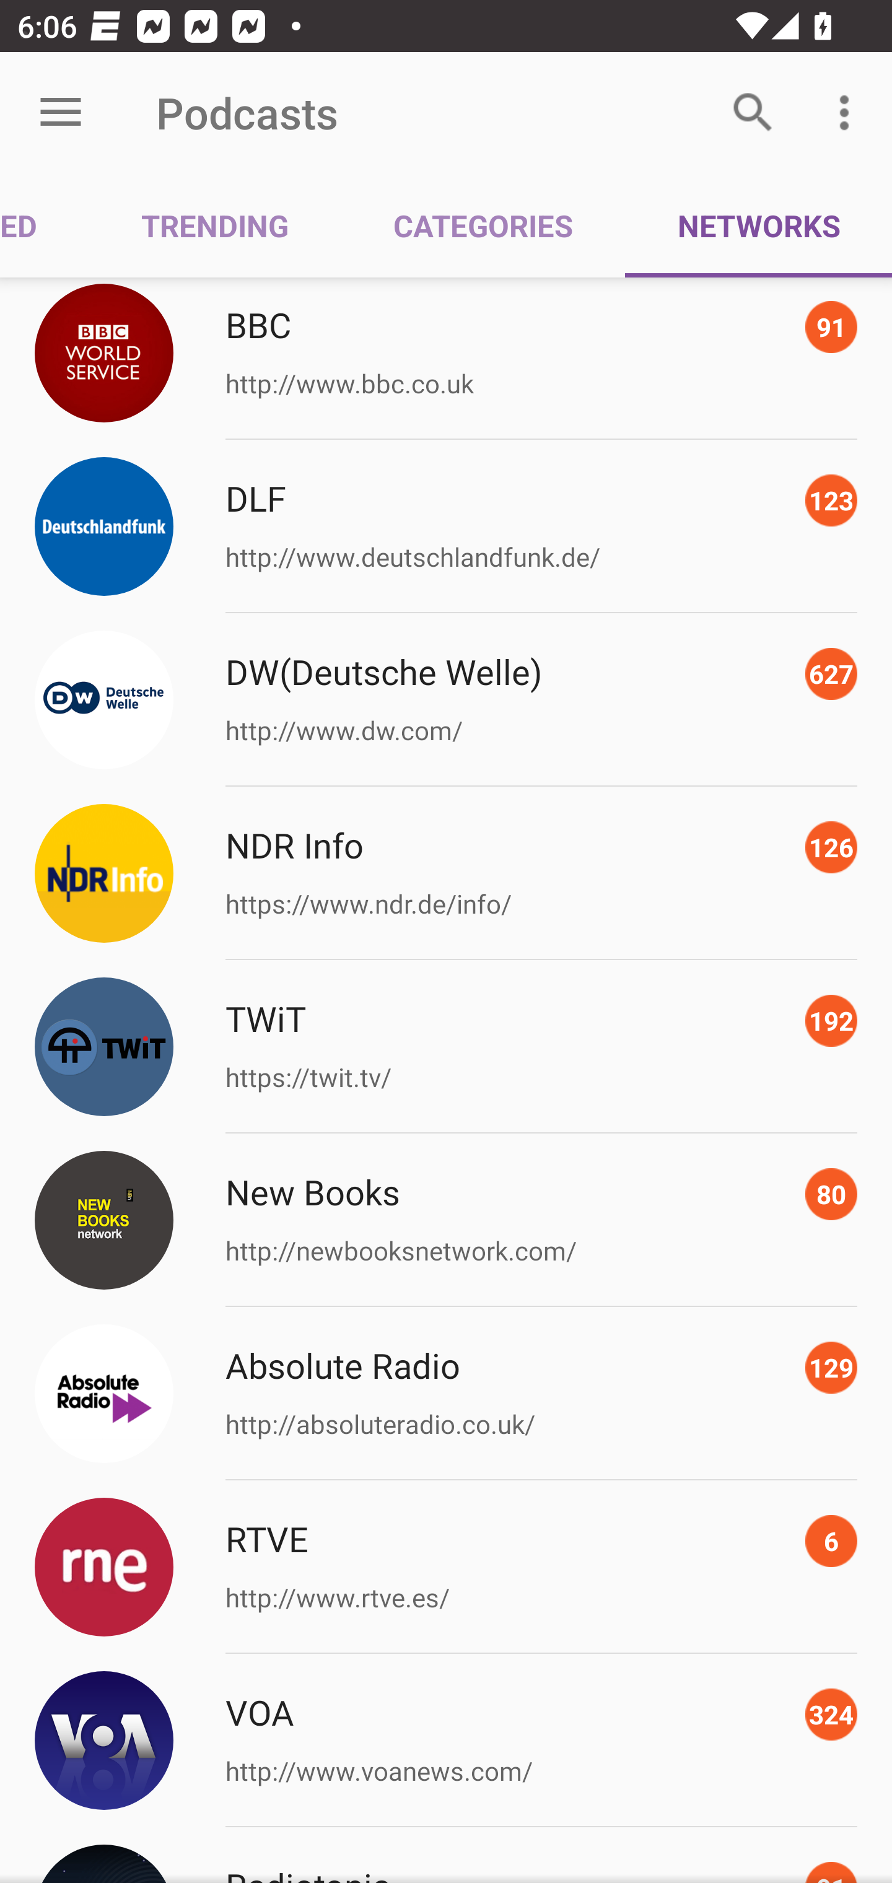  What do you see at coordinates (758, 224) in the screenshot?
I see `NETWORKS` at bounding box center [758, 224].